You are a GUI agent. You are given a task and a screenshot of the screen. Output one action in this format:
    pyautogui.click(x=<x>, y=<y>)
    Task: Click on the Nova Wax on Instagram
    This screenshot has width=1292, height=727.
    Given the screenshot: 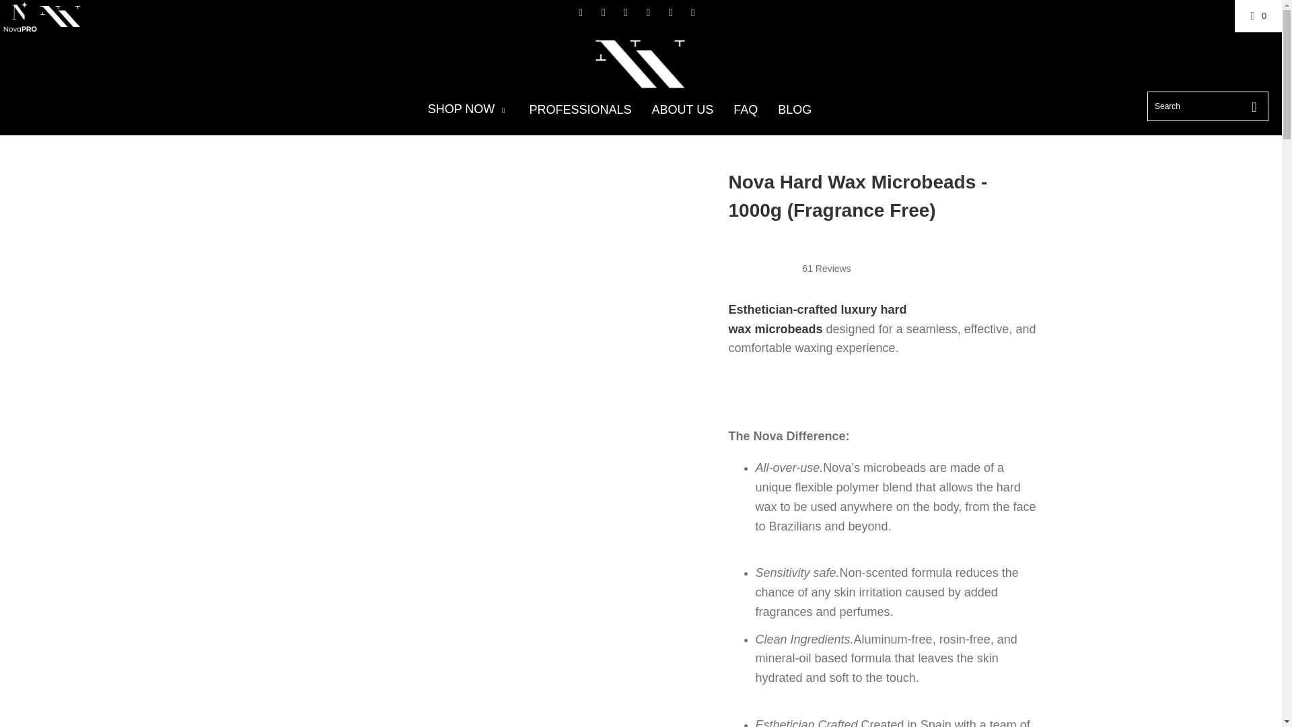 What is the action you would take?
    pyautogui.click(x=603, y=13)
    